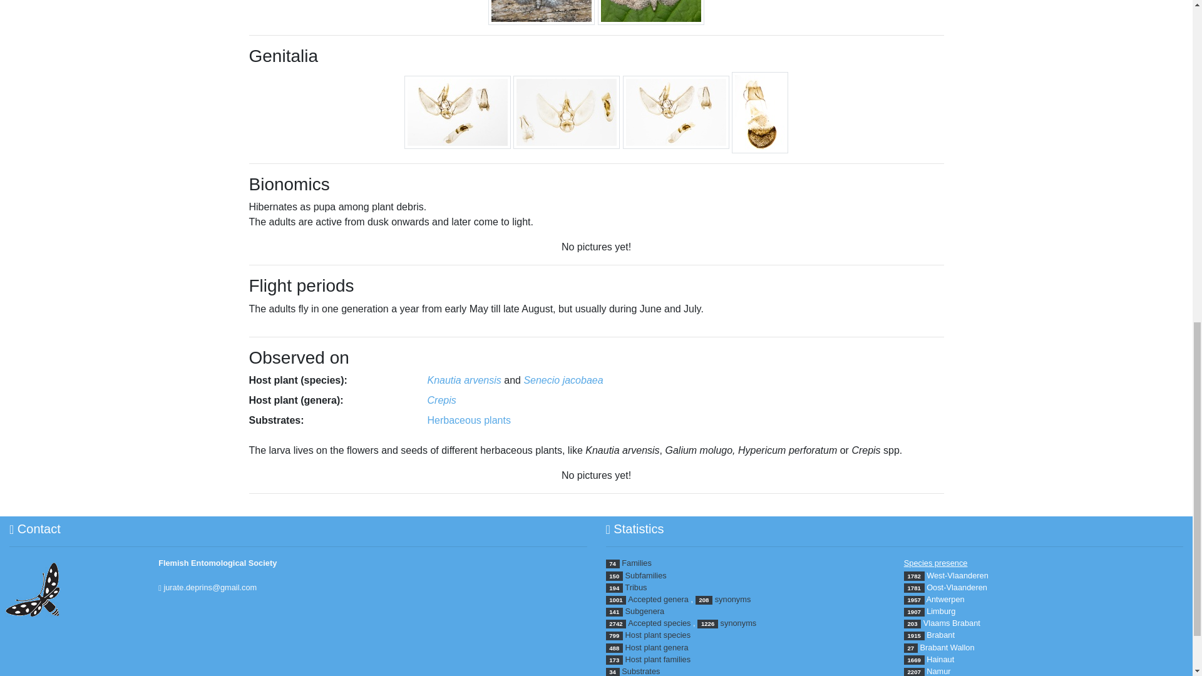  What do you see at coordinates (646, 575) in the screenshot?
I see `Subfamilies` at bounding box center [646, 575].